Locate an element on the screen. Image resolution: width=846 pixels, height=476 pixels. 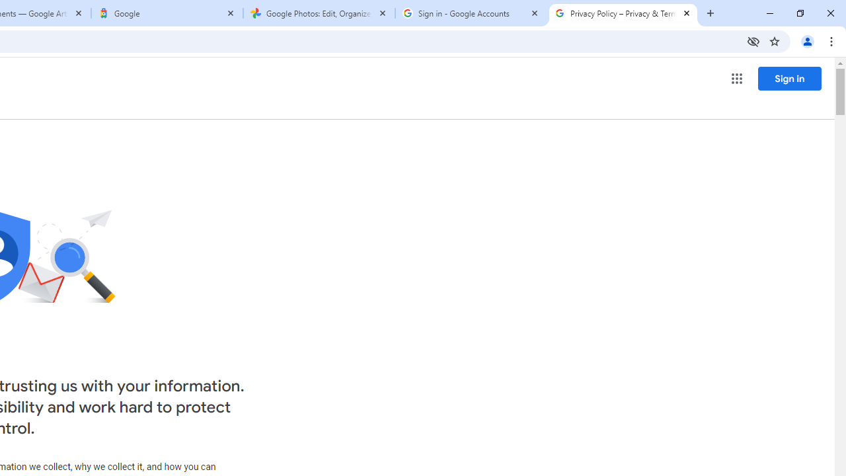
Sign in - Google Accounts is located at coordinates (471, 13).